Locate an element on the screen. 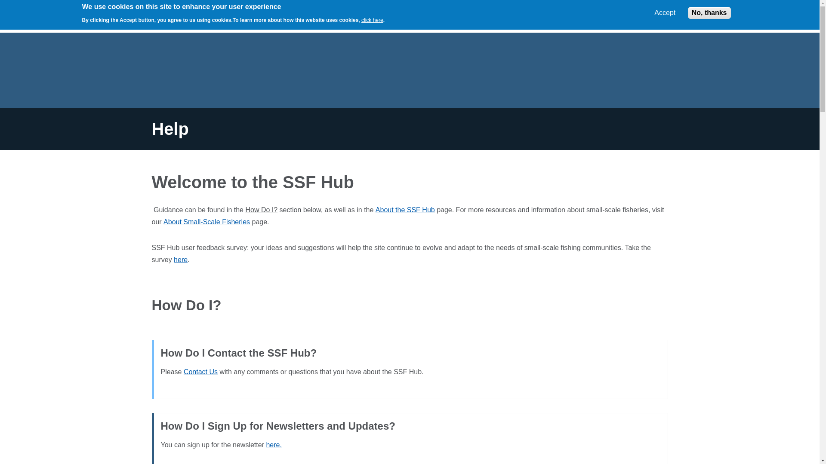 The width and height of the screenshot is (826, 464). About the SSF Hub is located at coordinates (405, 210).